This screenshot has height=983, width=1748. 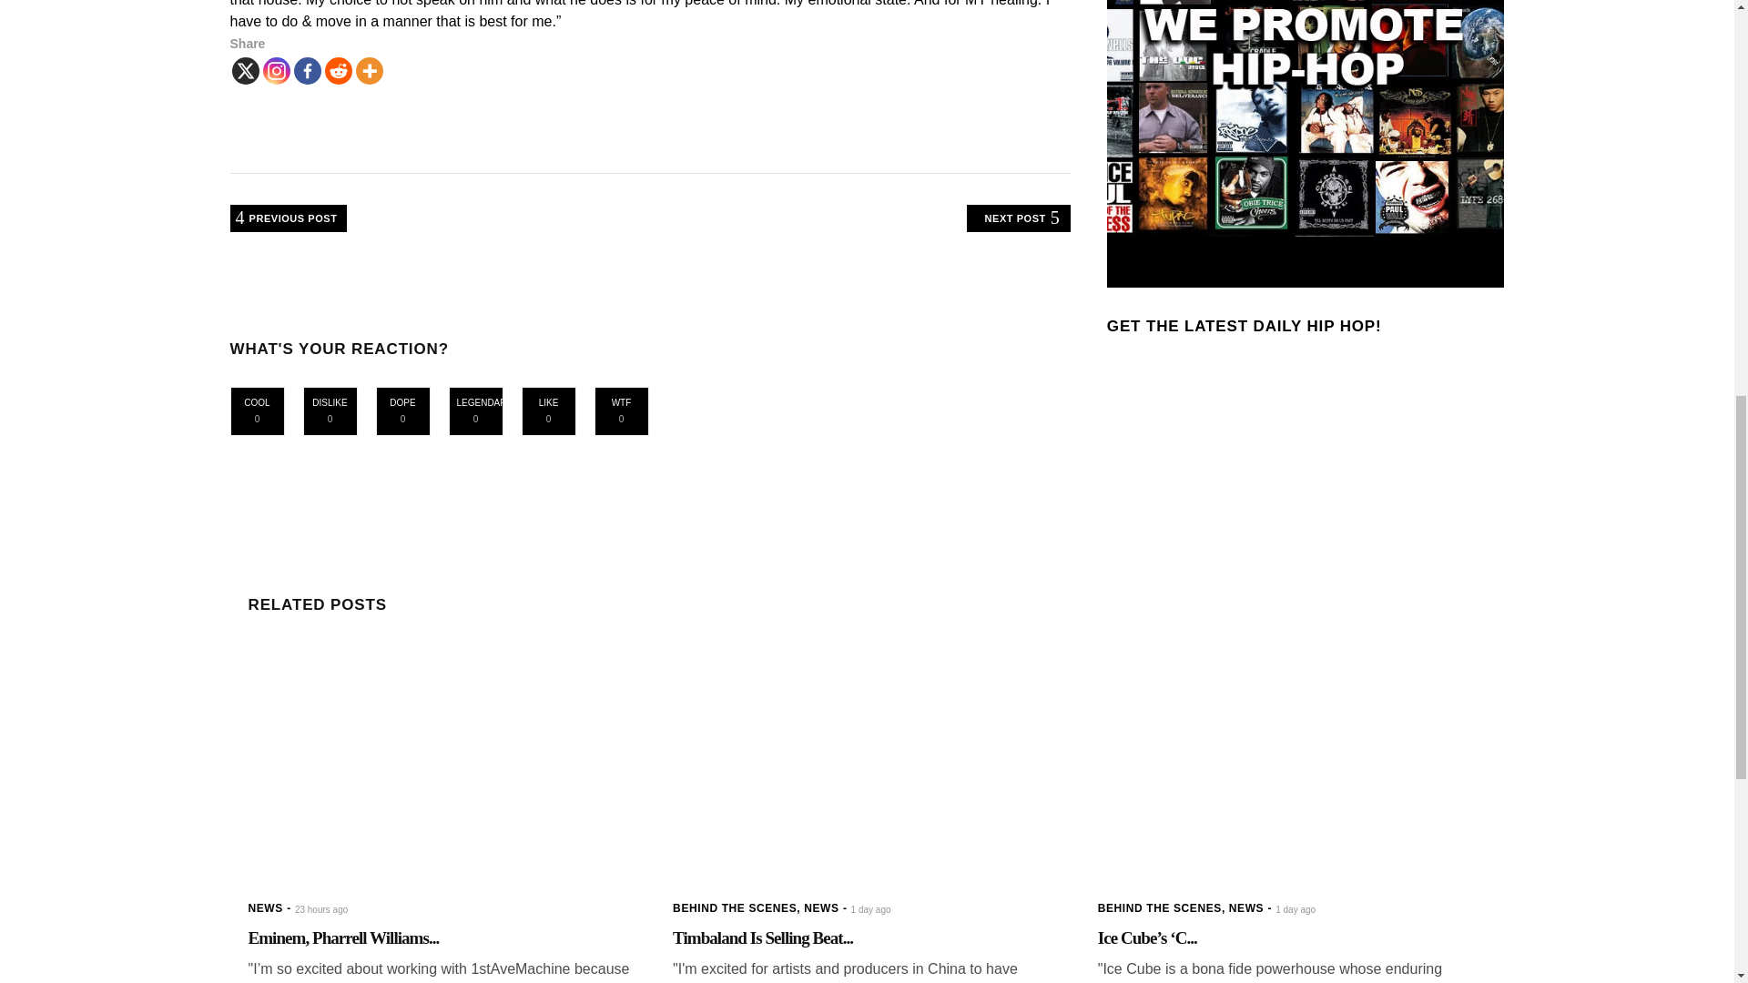 What do you see at coordinates (337, 70) in the screenshot?
I see `Reddit` at bounding box center [337, 70].